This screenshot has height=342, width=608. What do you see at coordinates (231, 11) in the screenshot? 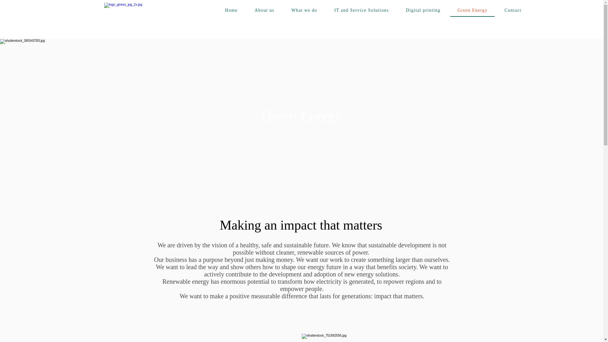
I see `Home` at bounding box center [231, 11].